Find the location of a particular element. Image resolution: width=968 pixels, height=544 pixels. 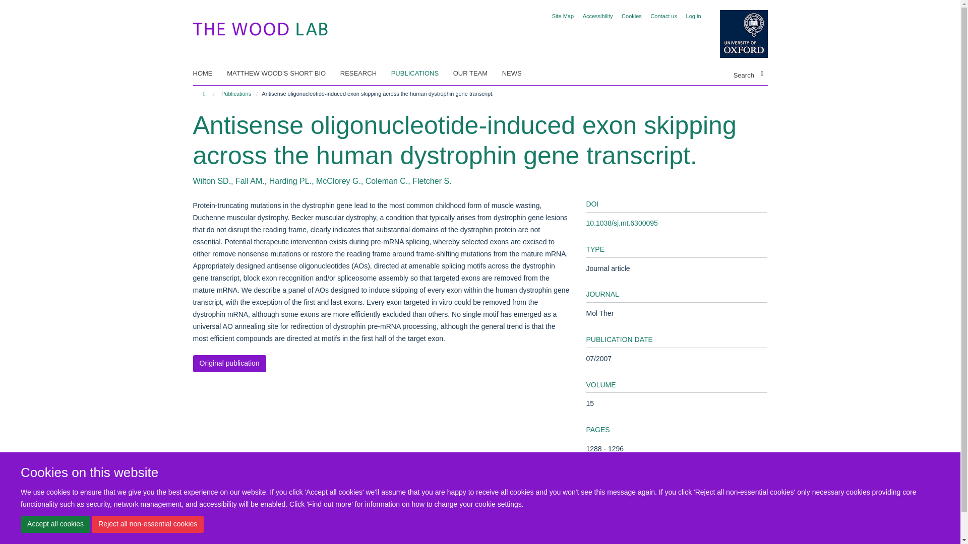

Site Map is located at coordinates (563, 16).